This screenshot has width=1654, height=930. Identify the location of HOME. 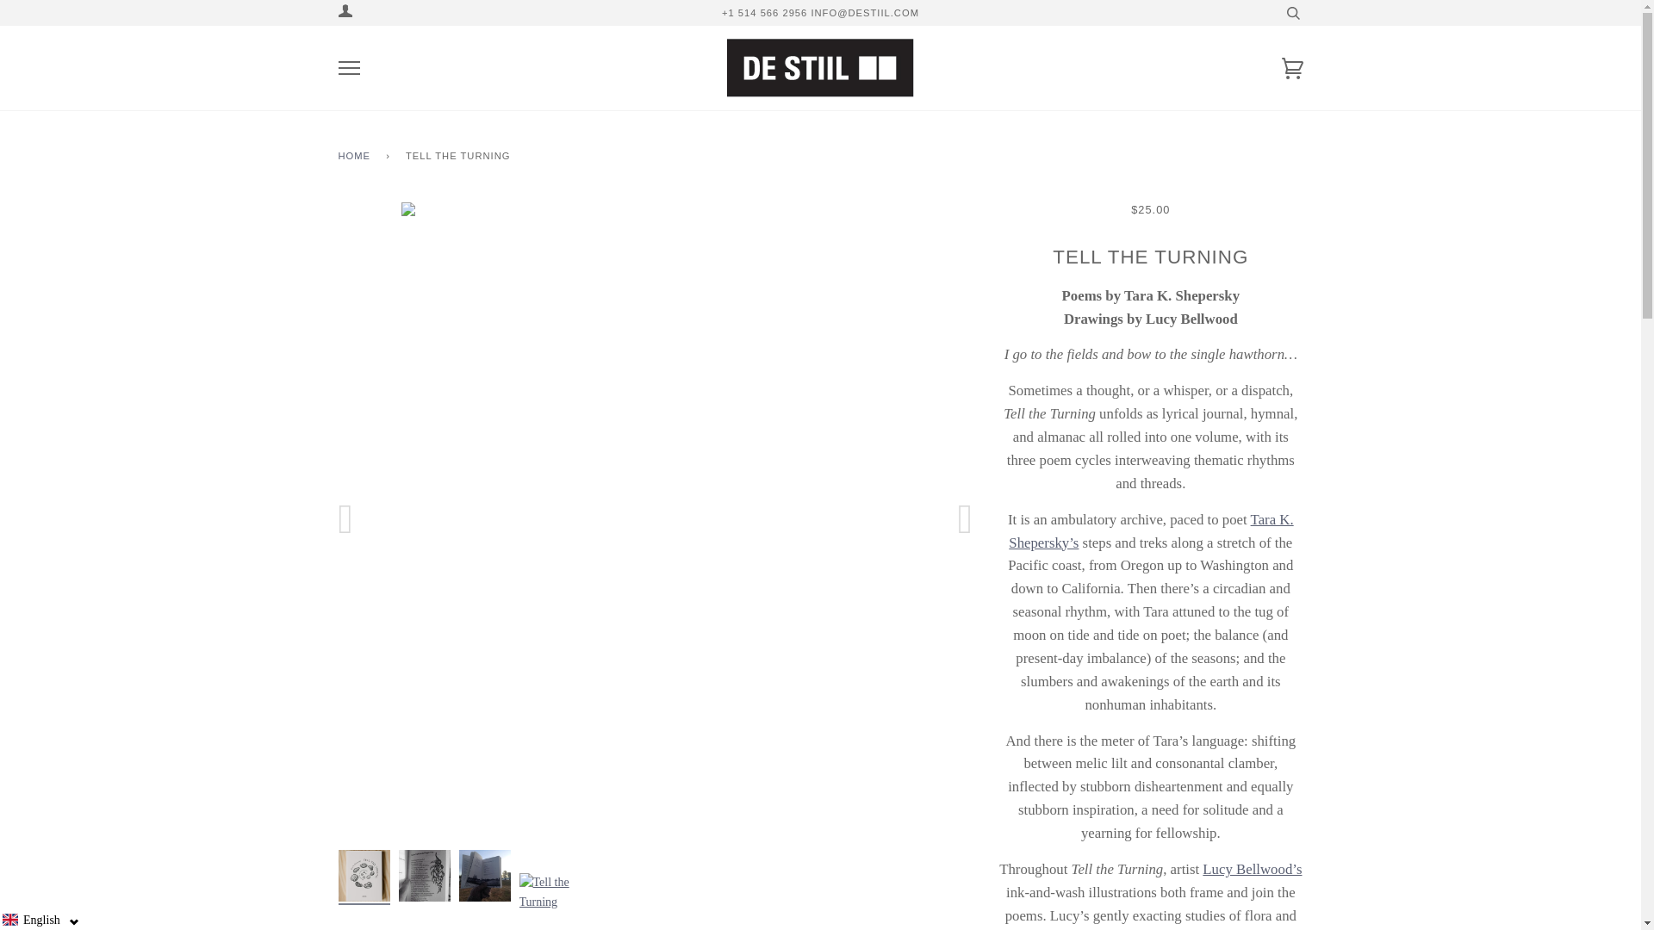
(357, 157).